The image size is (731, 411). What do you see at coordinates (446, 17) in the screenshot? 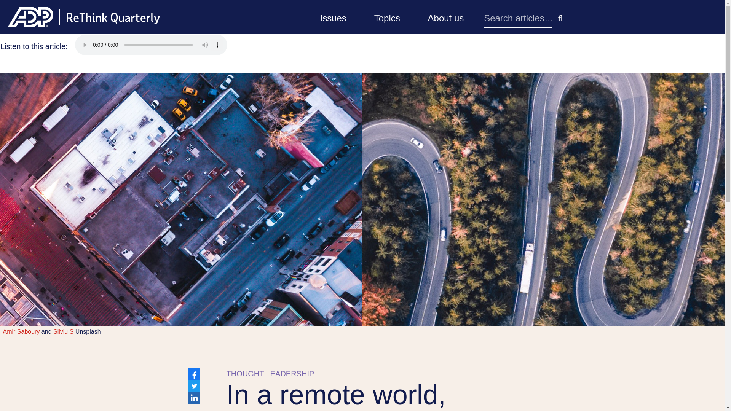
I see `About us` at bounding box center [446, 17].